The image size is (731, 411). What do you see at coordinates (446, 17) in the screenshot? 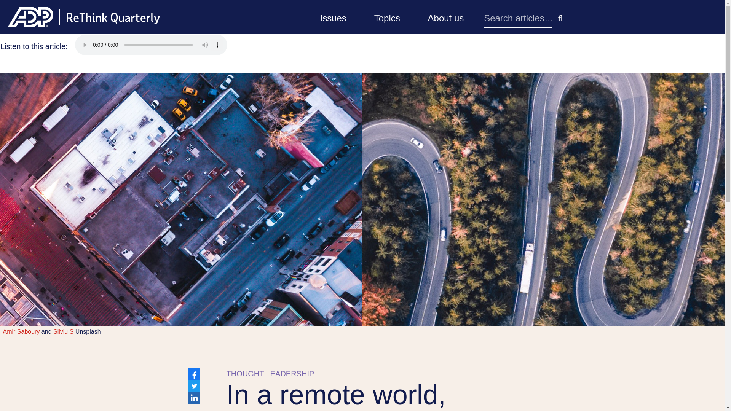
I see `About us` at bounding box center [446, 17].